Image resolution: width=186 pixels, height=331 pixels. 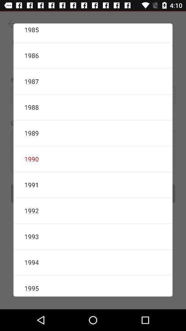 What do you see at coordinates (93, 107) in the screenshot?
I see `launch the icon below the 1987 item` at bounding box center [93, 107].